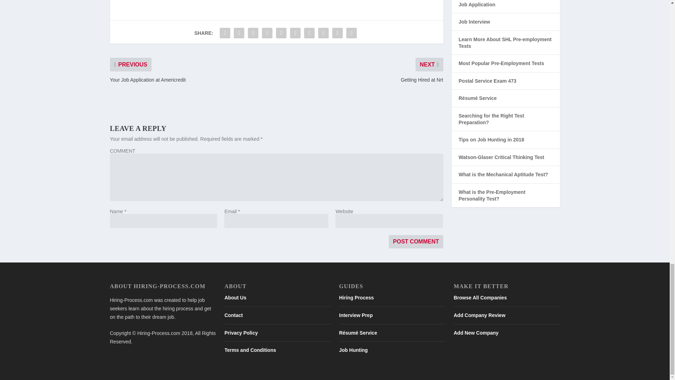 This screenshot has width=675, height=380. What do you see at coordinates (416, 242) in the screenshot?
I see `Post Comment` at bounding box center [416, 242].